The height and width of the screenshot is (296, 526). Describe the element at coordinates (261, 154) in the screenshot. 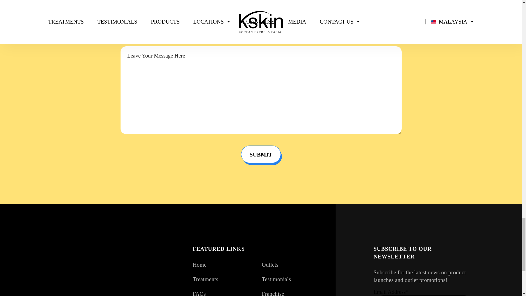

I see `Submit` at that location.